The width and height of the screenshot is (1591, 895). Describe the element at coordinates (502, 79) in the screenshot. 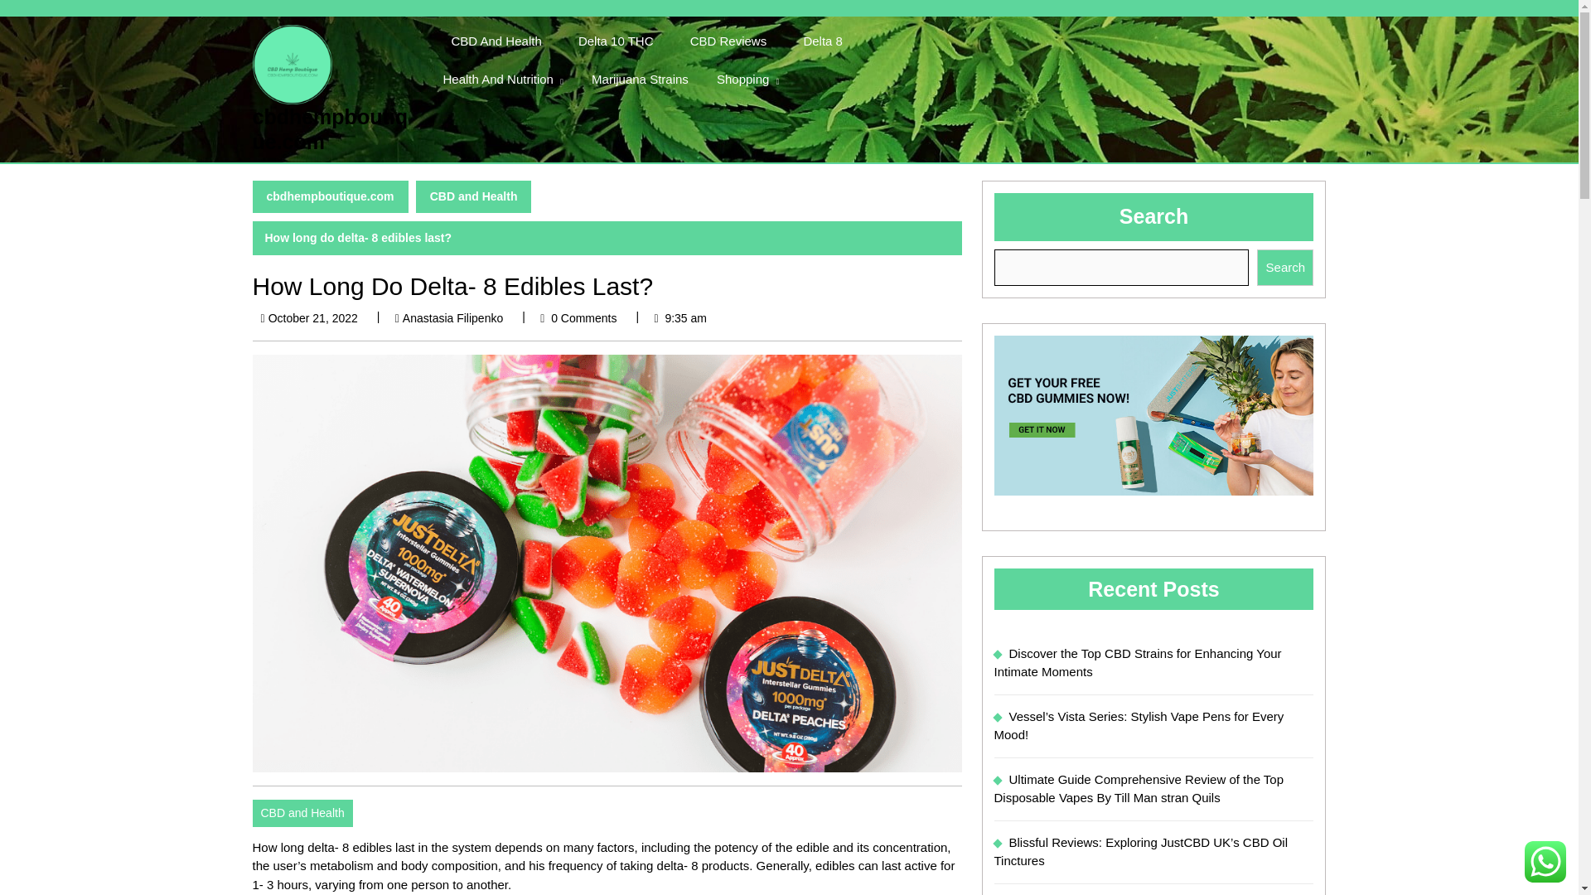

I see `Health And Nutrition` at that location.